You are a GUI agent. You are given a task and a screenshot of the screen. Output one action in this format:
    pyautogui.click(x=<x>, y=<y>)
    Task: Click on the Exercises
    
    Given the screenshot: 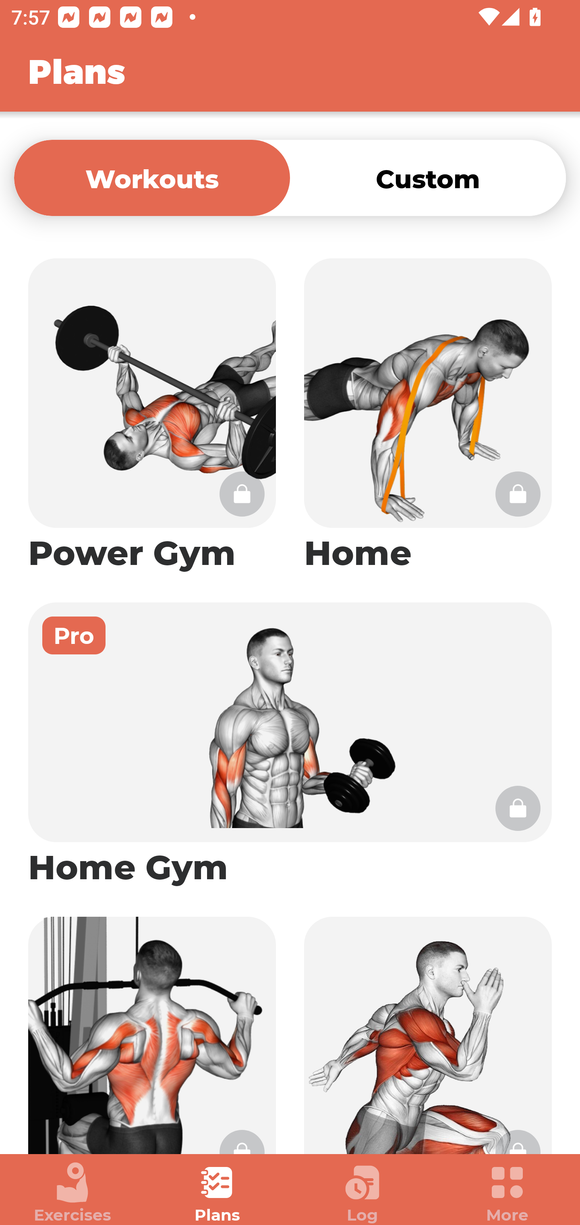 What is the action you would take?
    pyautogui.click(x=72, y=1193)
    